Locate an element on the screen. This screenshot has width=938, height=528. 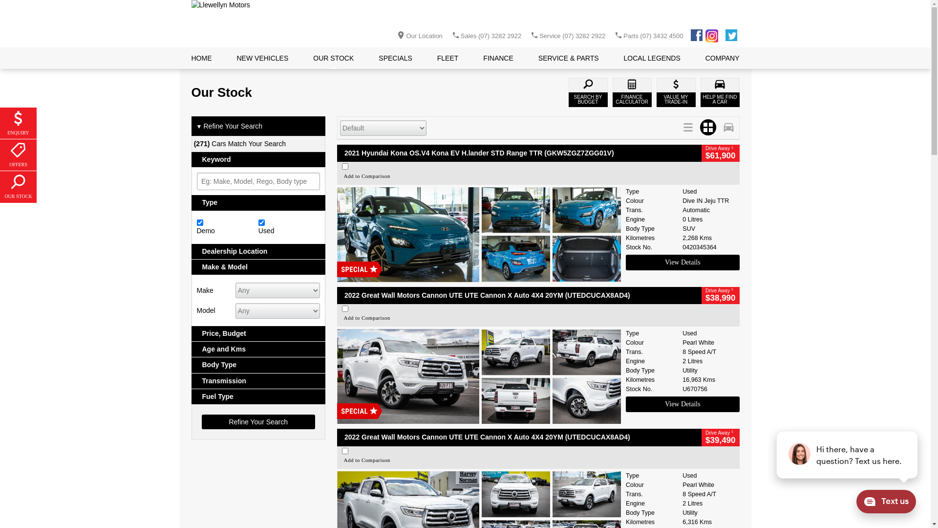
FINANCE CALCULATOR is located at coordinates (632, 92).